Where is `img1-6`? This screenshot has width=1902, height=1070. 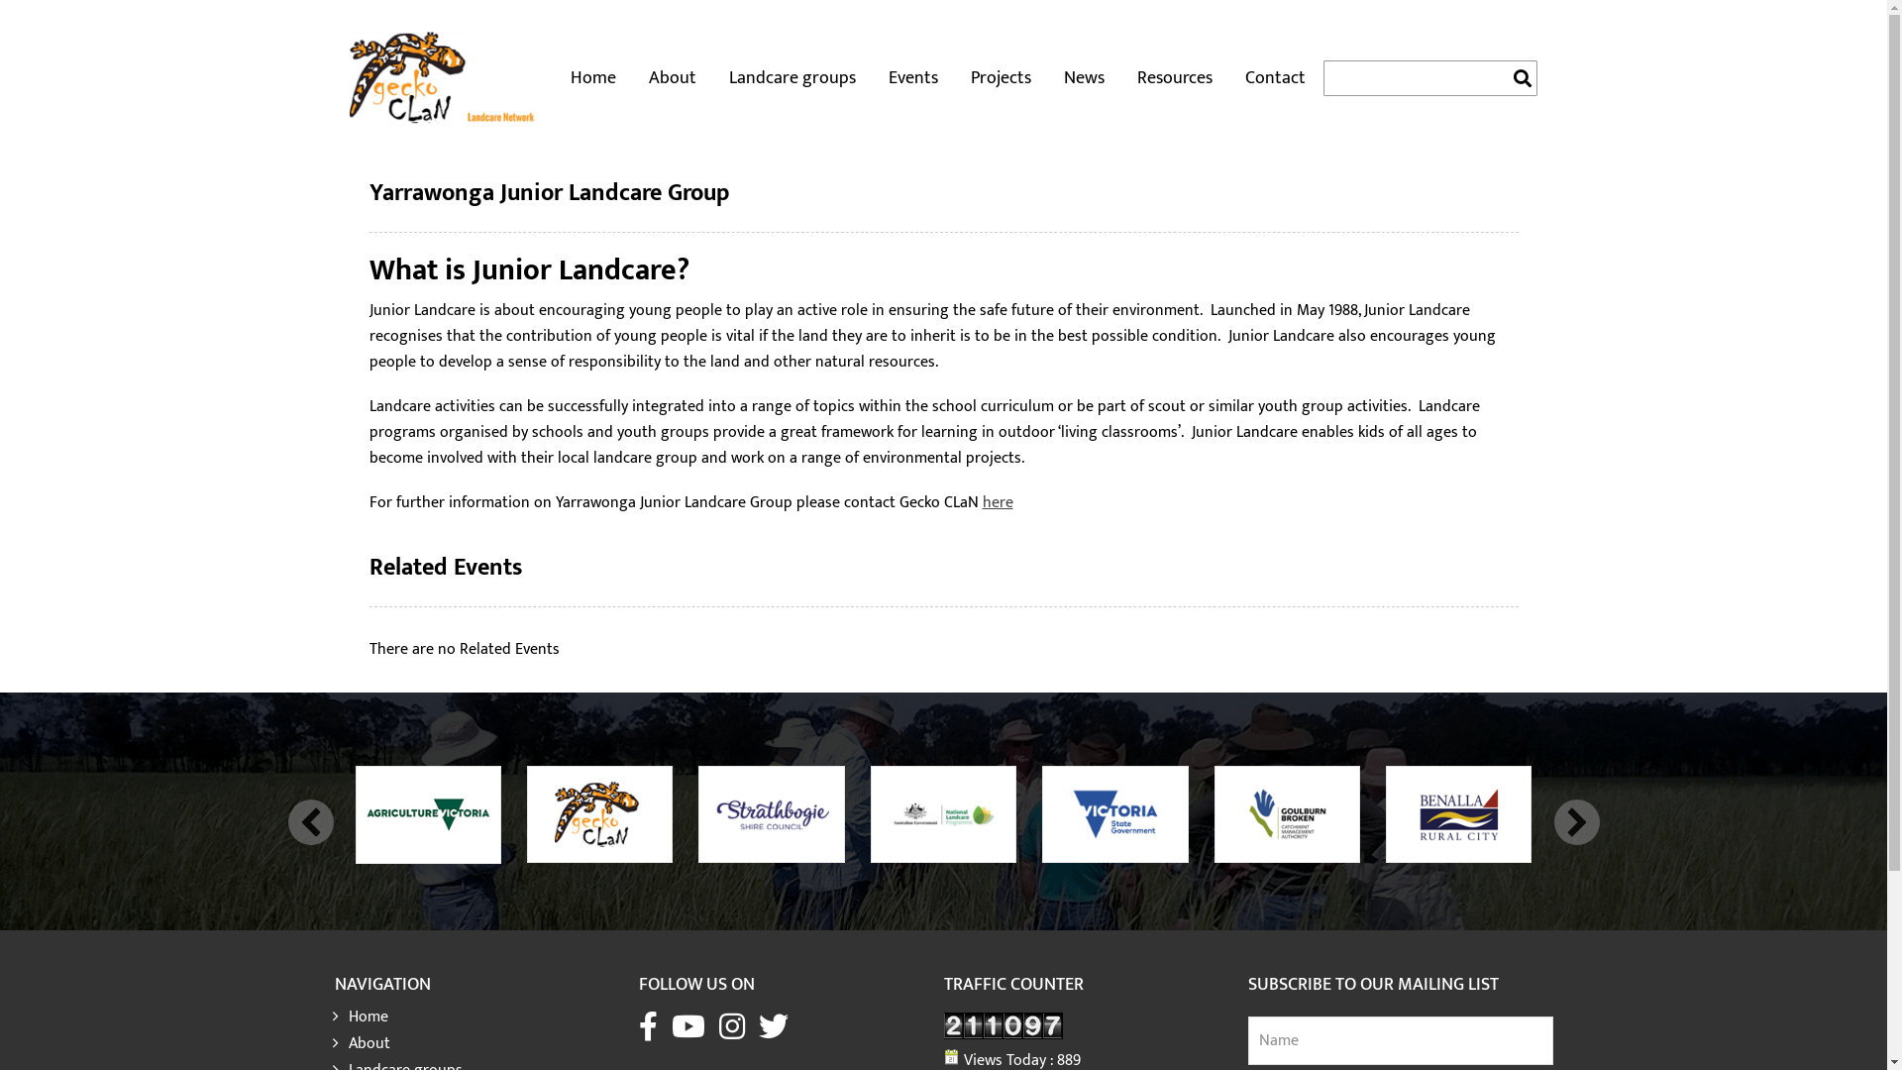 img1-6 is located at coordinates (1115, 814).